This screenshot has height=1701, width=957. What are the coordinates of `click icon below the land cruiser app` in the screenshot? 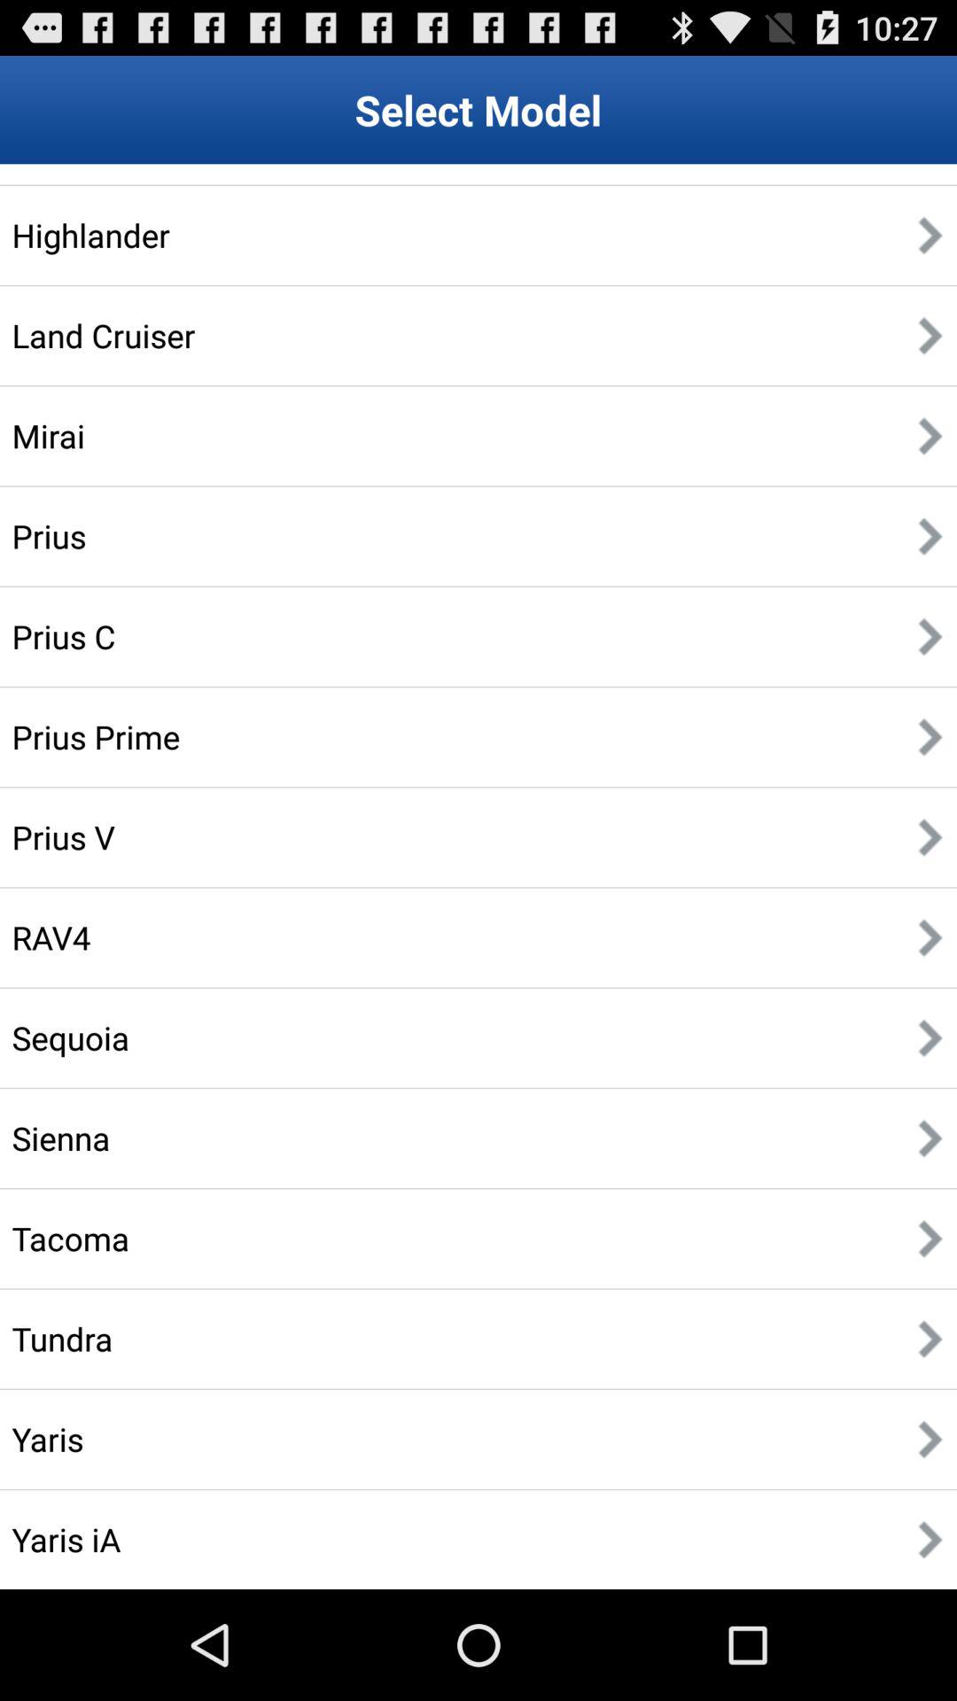 It's located at (48, 436).